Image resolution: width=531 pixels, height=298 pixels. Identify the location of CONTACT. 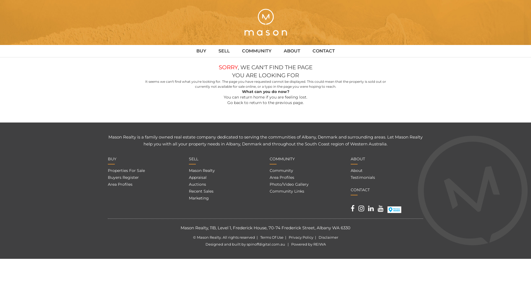
(360, 190).